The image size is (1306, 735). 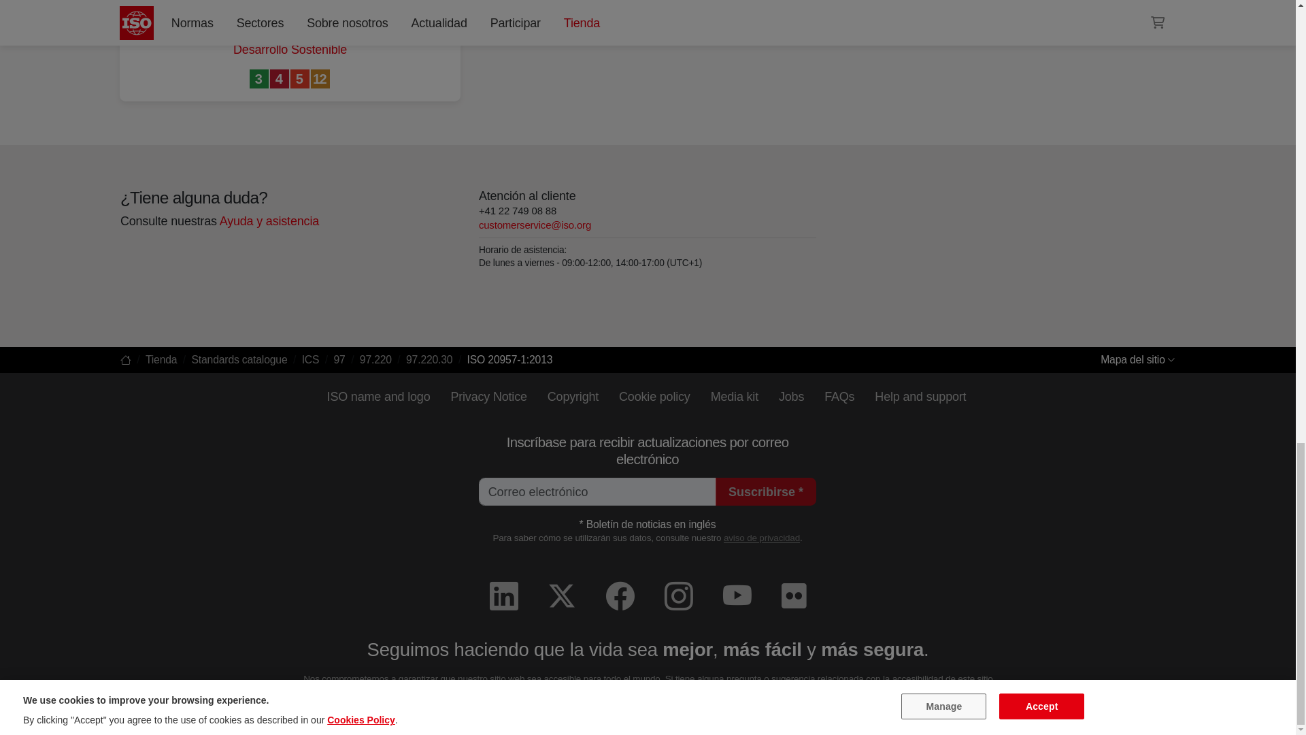 What do you see at coordinates (280, 79) in the screenshot?
I see `Quality Education` at bounding box center [280, 79].